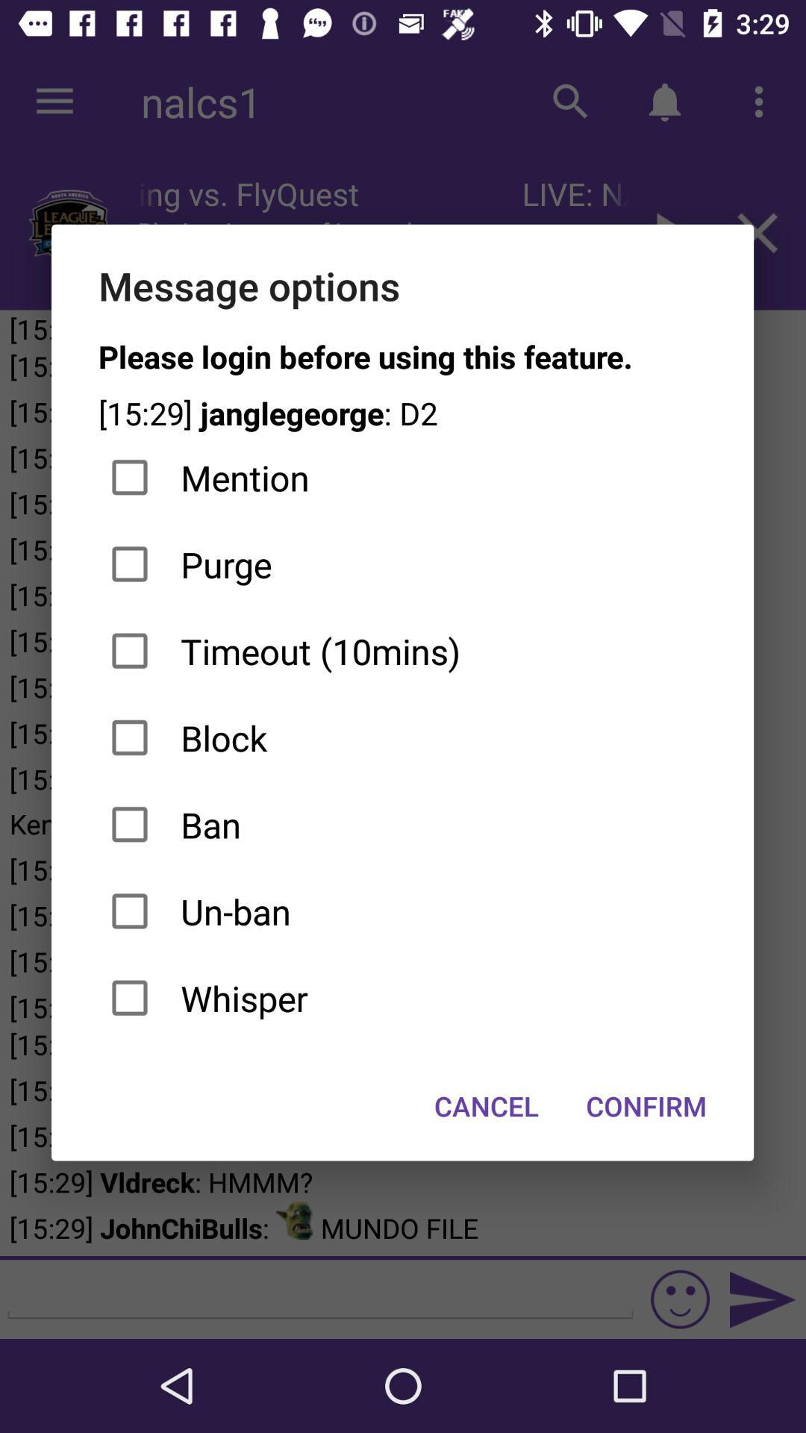 The image size is (806, 1433). Describe the element at coordinates (403, 564) in the screenshot. I see `click purge` at that location.